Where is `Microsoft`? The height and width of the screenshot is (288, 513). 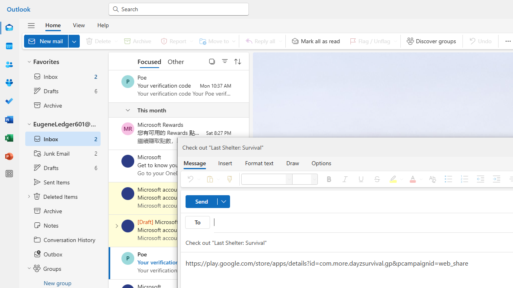
Microsoft is located at coordinates (128, 161).